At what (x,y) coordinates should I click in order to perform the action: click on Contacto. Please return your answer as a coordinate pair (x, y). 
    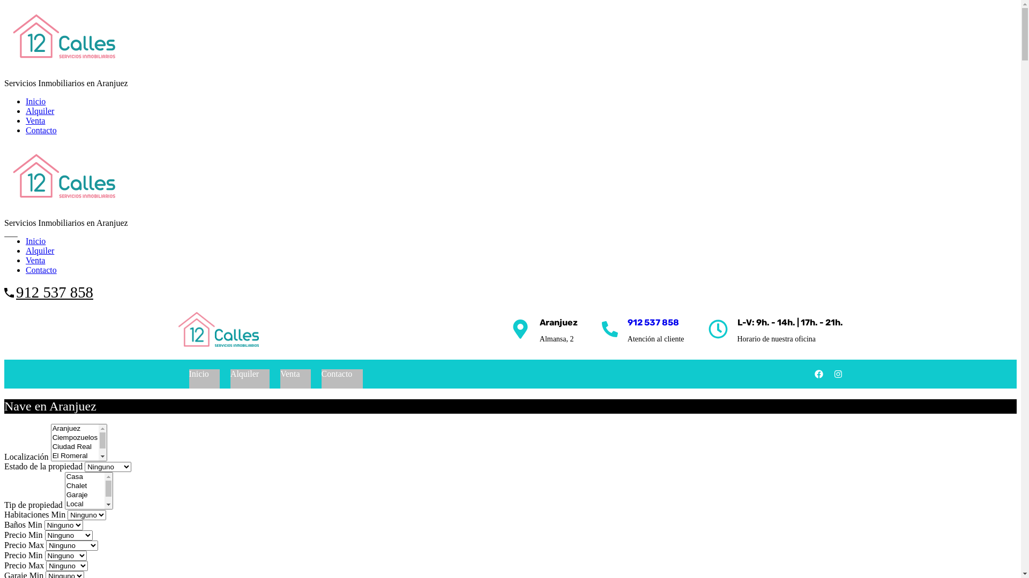
    Looking at the image, I should click on (41, 131).